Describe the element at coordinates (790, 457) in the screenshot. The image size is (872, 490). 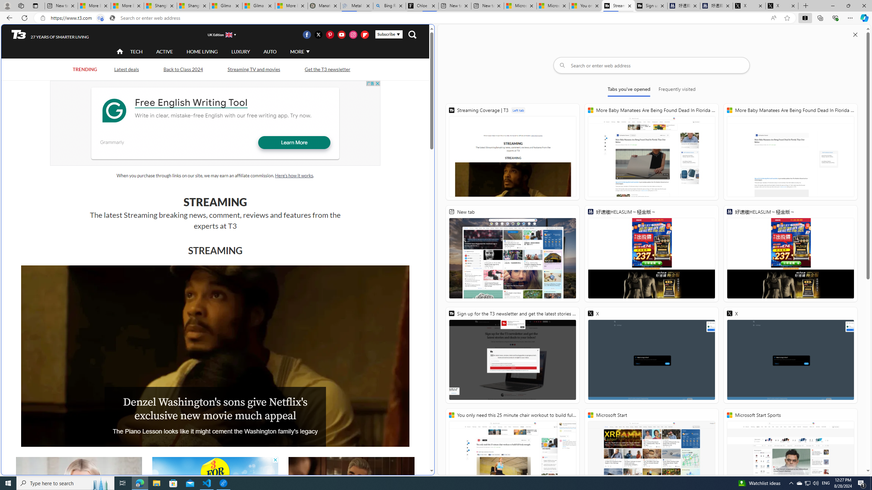
I see `Microsoft Start Sports` at that location.